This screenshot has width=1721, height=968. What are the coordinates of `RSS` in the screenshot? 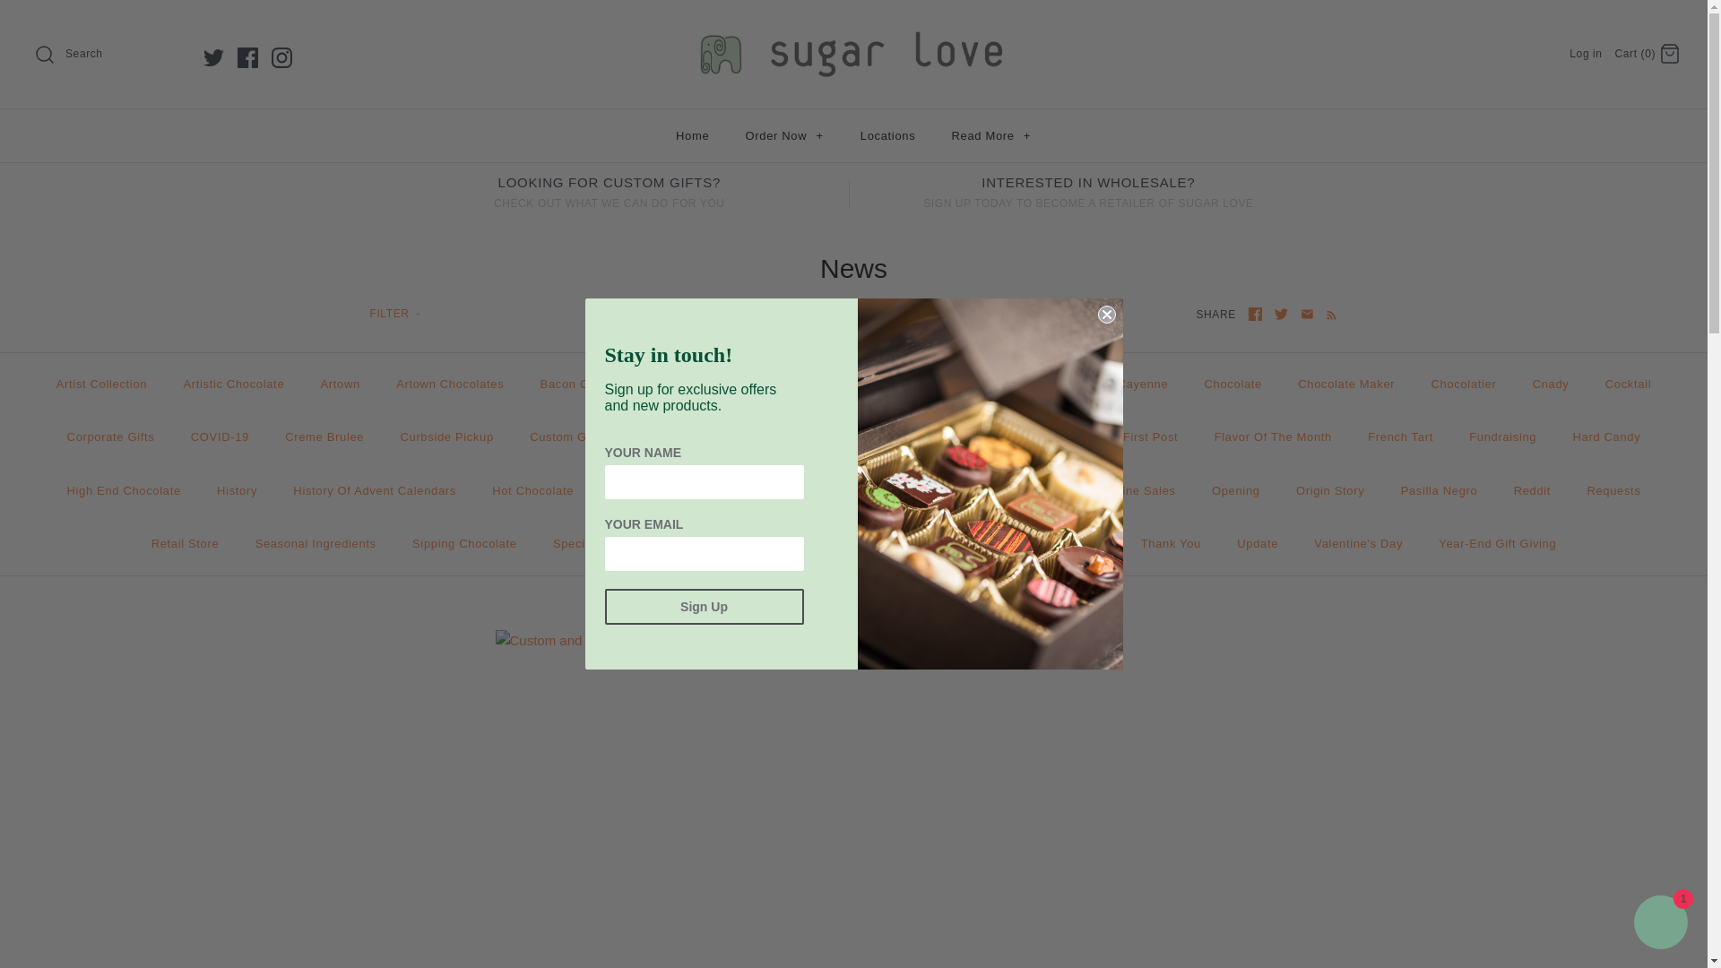 It's located at (1332, 315).